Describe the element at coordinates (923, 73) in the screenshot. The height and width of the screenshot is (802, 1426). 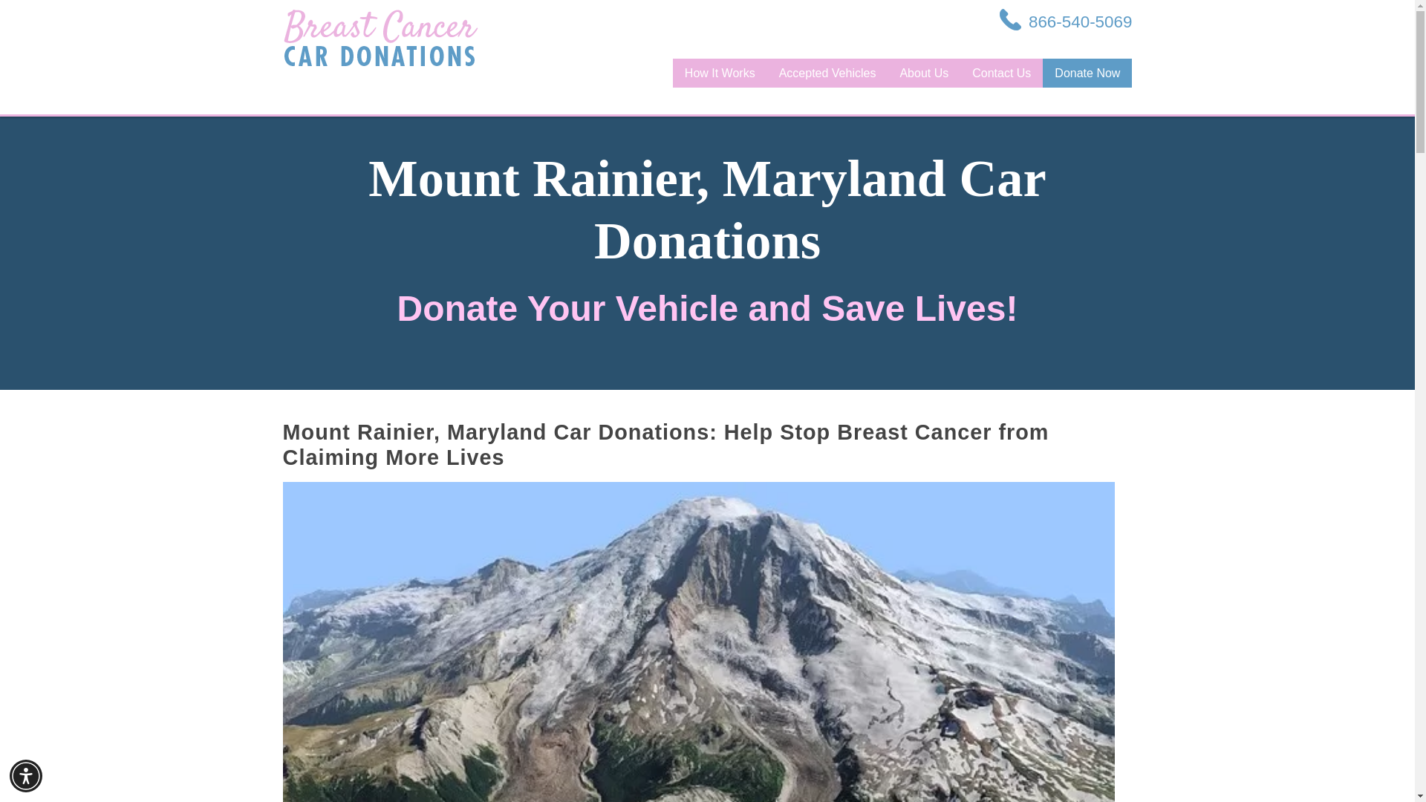
I see `About Us` at that location.